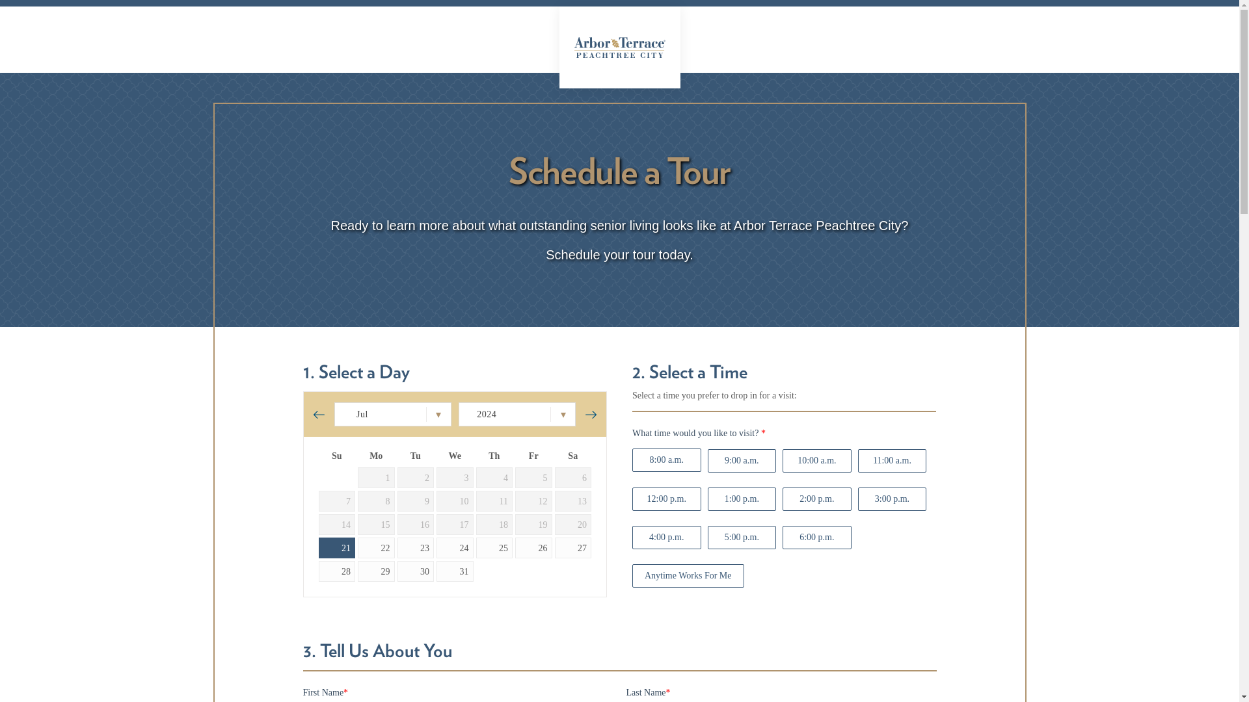  Describe the element at coordinates (319, 414) in the screenshot. I see `Prev` at that location.